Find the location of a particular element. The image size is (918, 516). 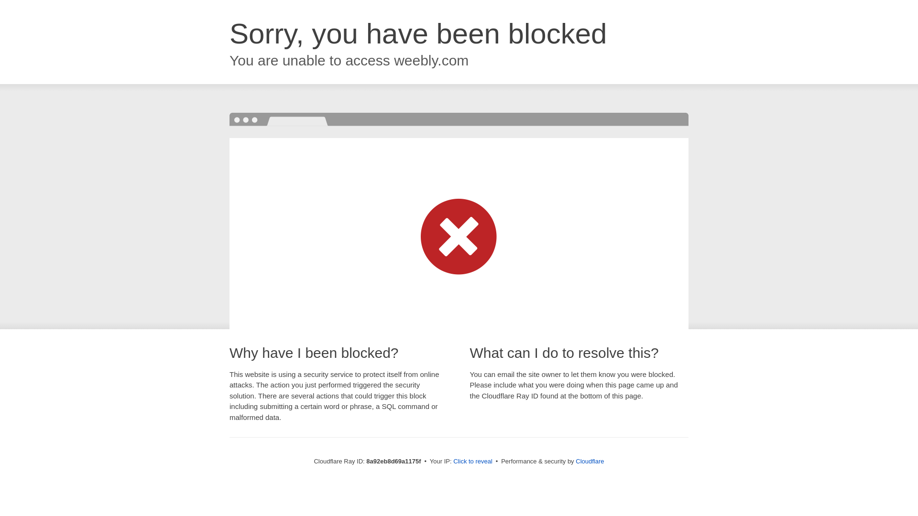

Click to reveal is located at coordinates (472, 462).